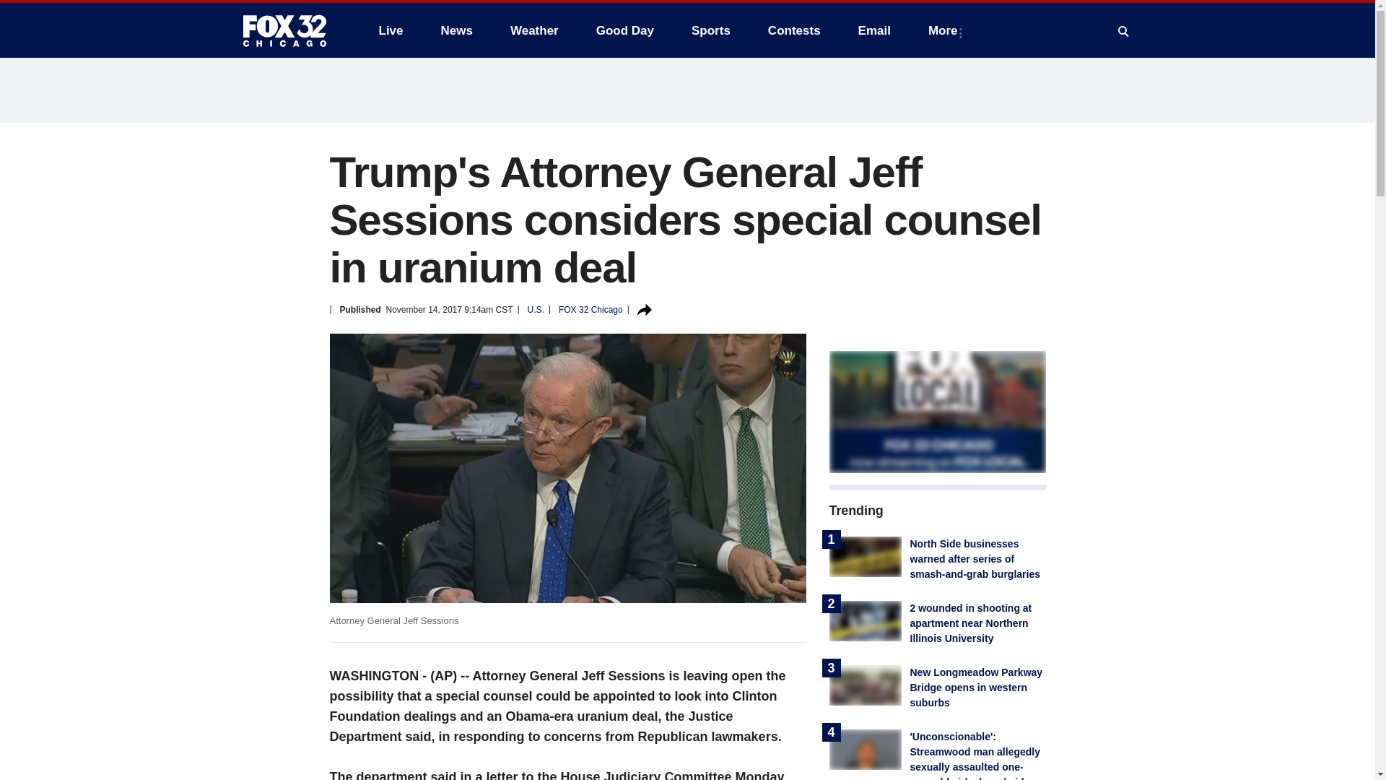  I want to click on Sports, so click(710, 30).